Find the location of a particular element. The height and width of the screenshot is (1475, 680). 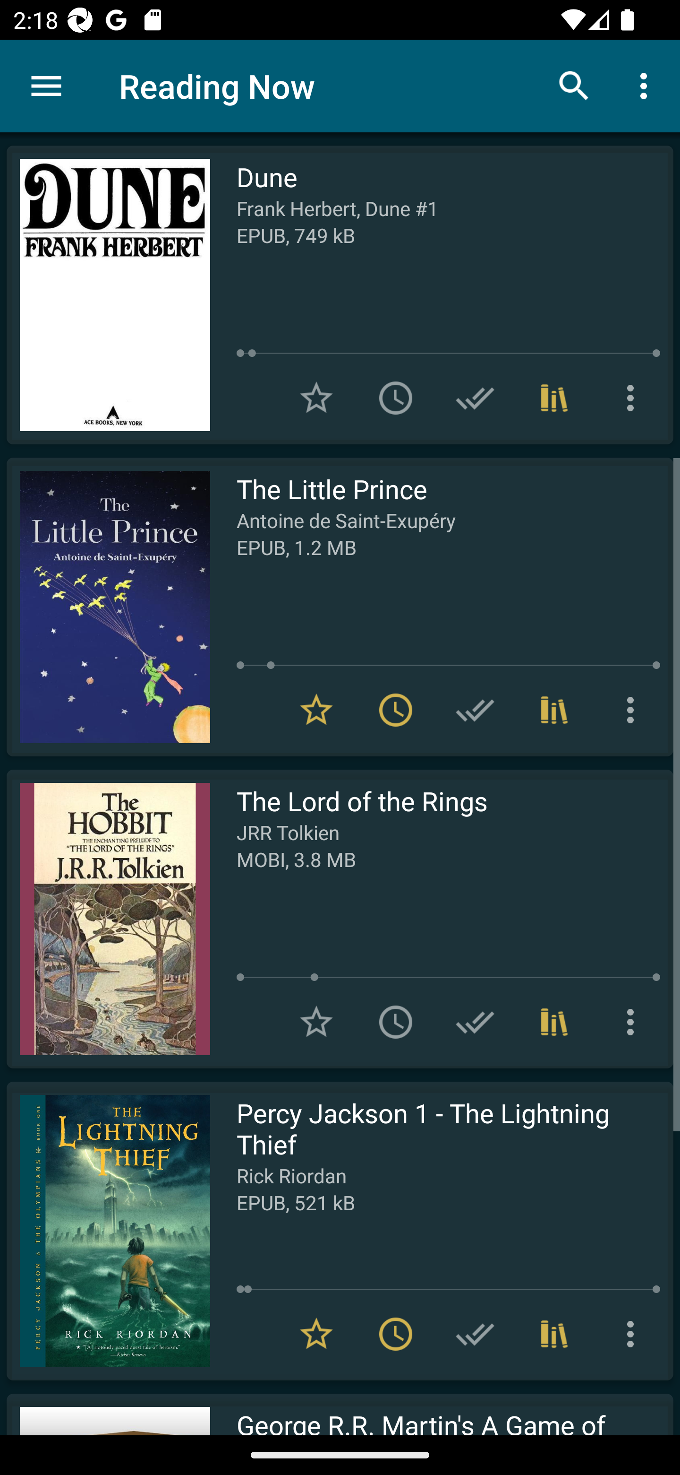

Add to To read is located at coordinates (396, 398).